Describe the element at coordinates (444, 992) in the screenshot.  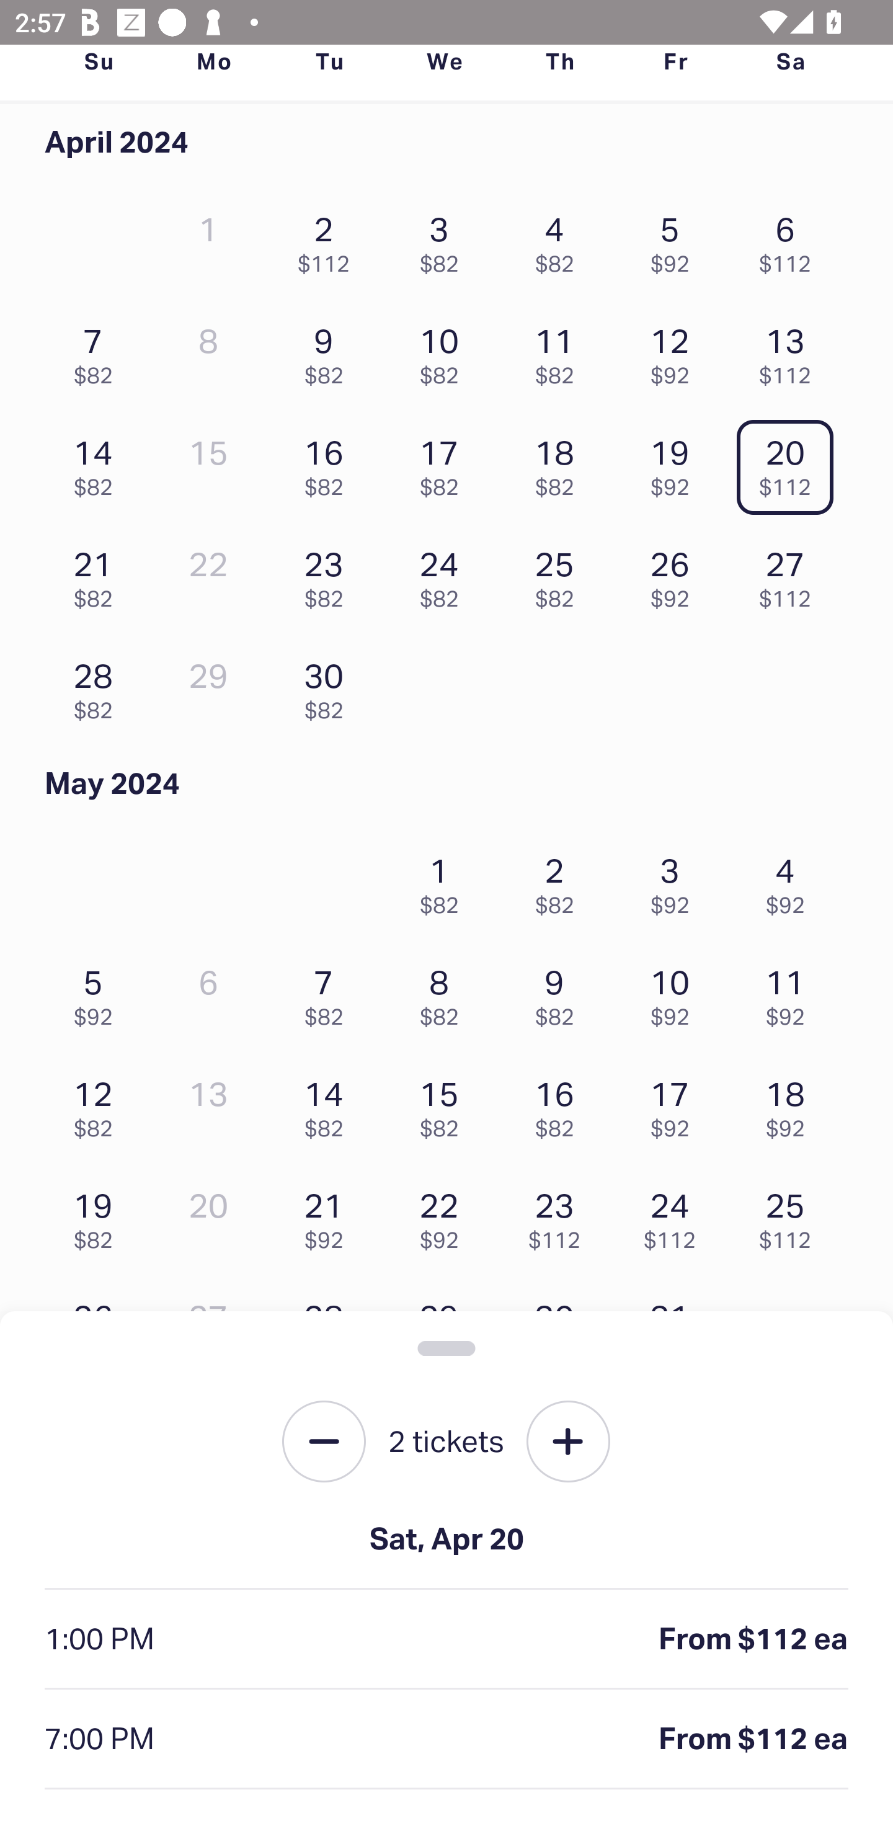
I see `8 $82` at that location.